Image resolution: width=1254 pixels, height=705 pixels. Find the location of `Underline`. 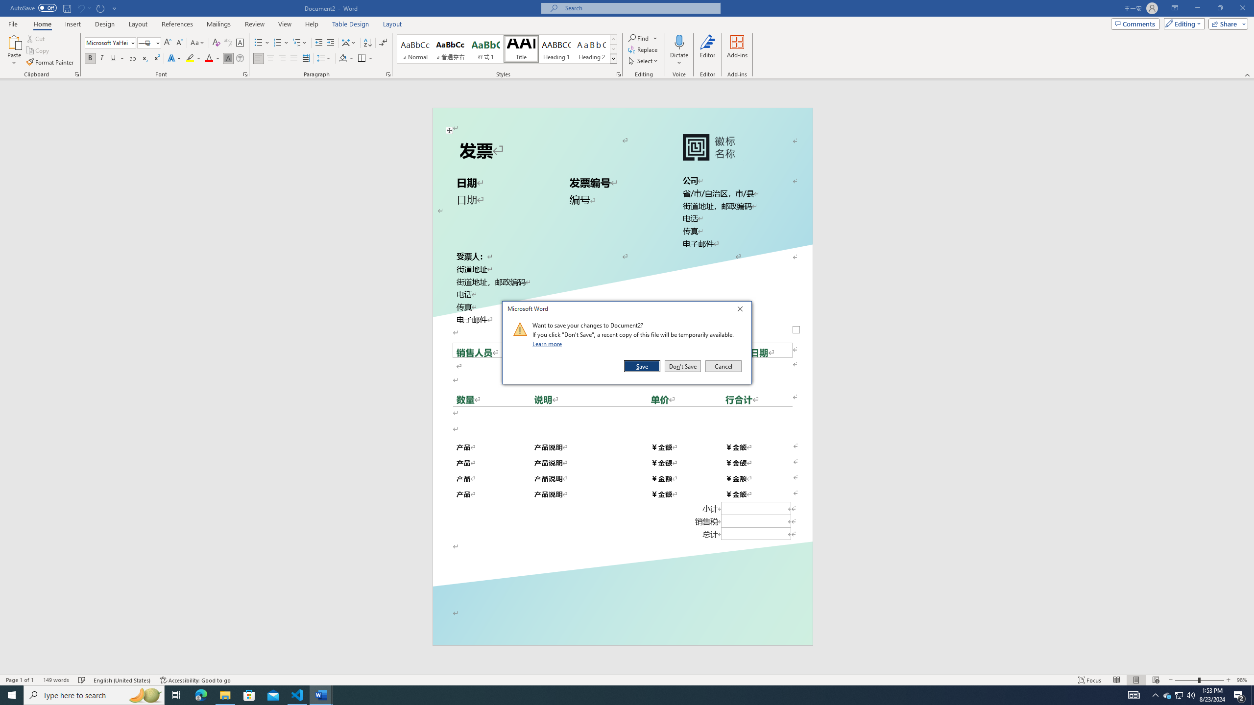

Underline is located at coordinates (117, 59).